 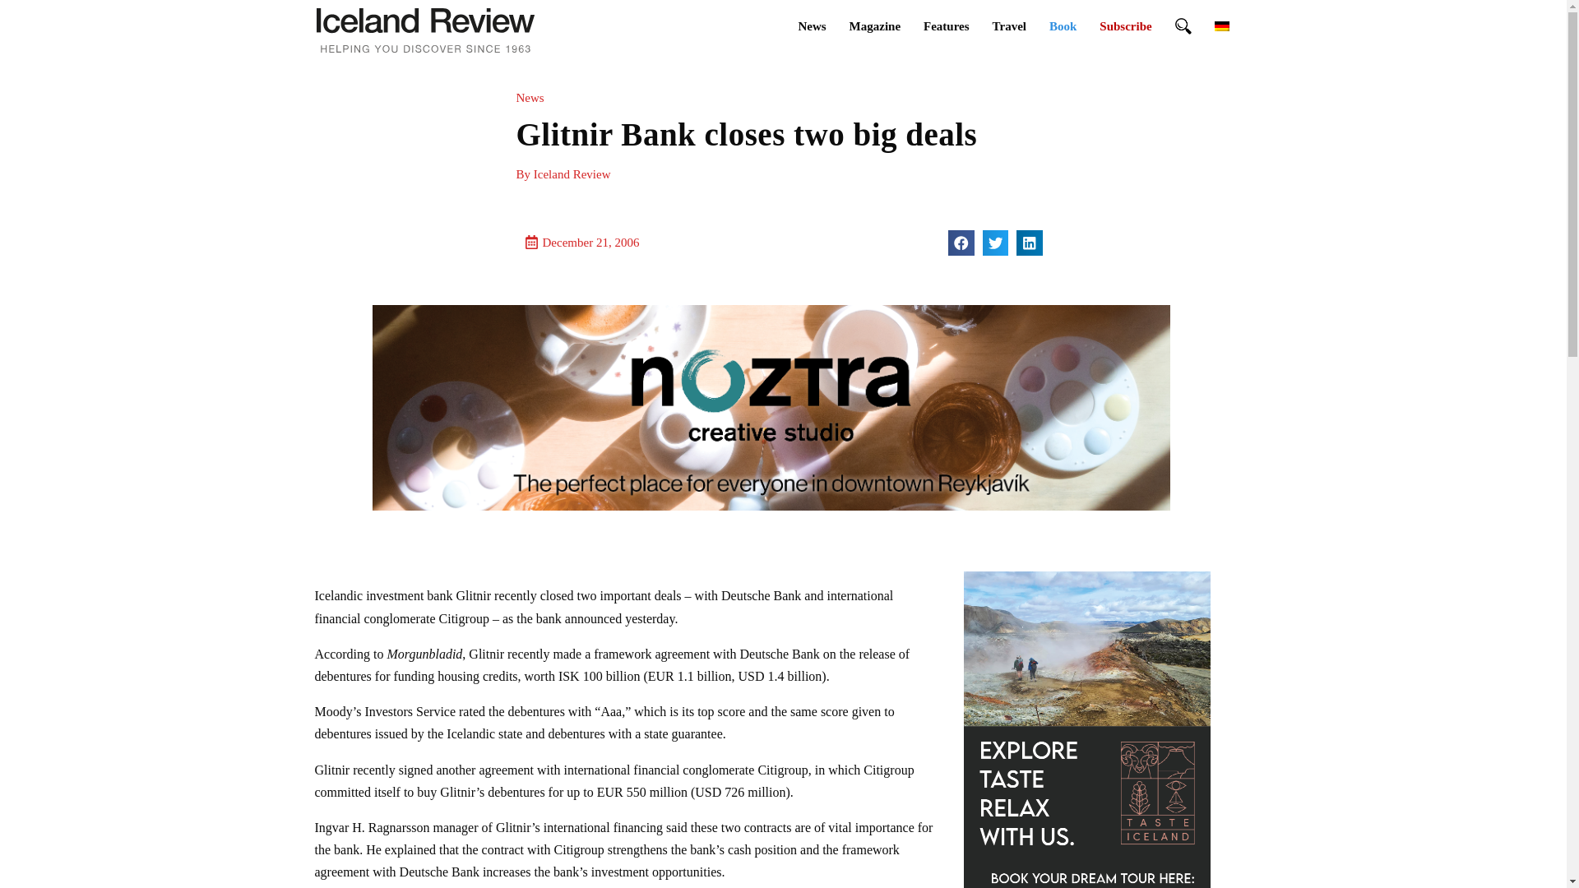 What do you see at coordinates (811, 26) in the screenshot?
I see `News` at bounding box center [811, 26].